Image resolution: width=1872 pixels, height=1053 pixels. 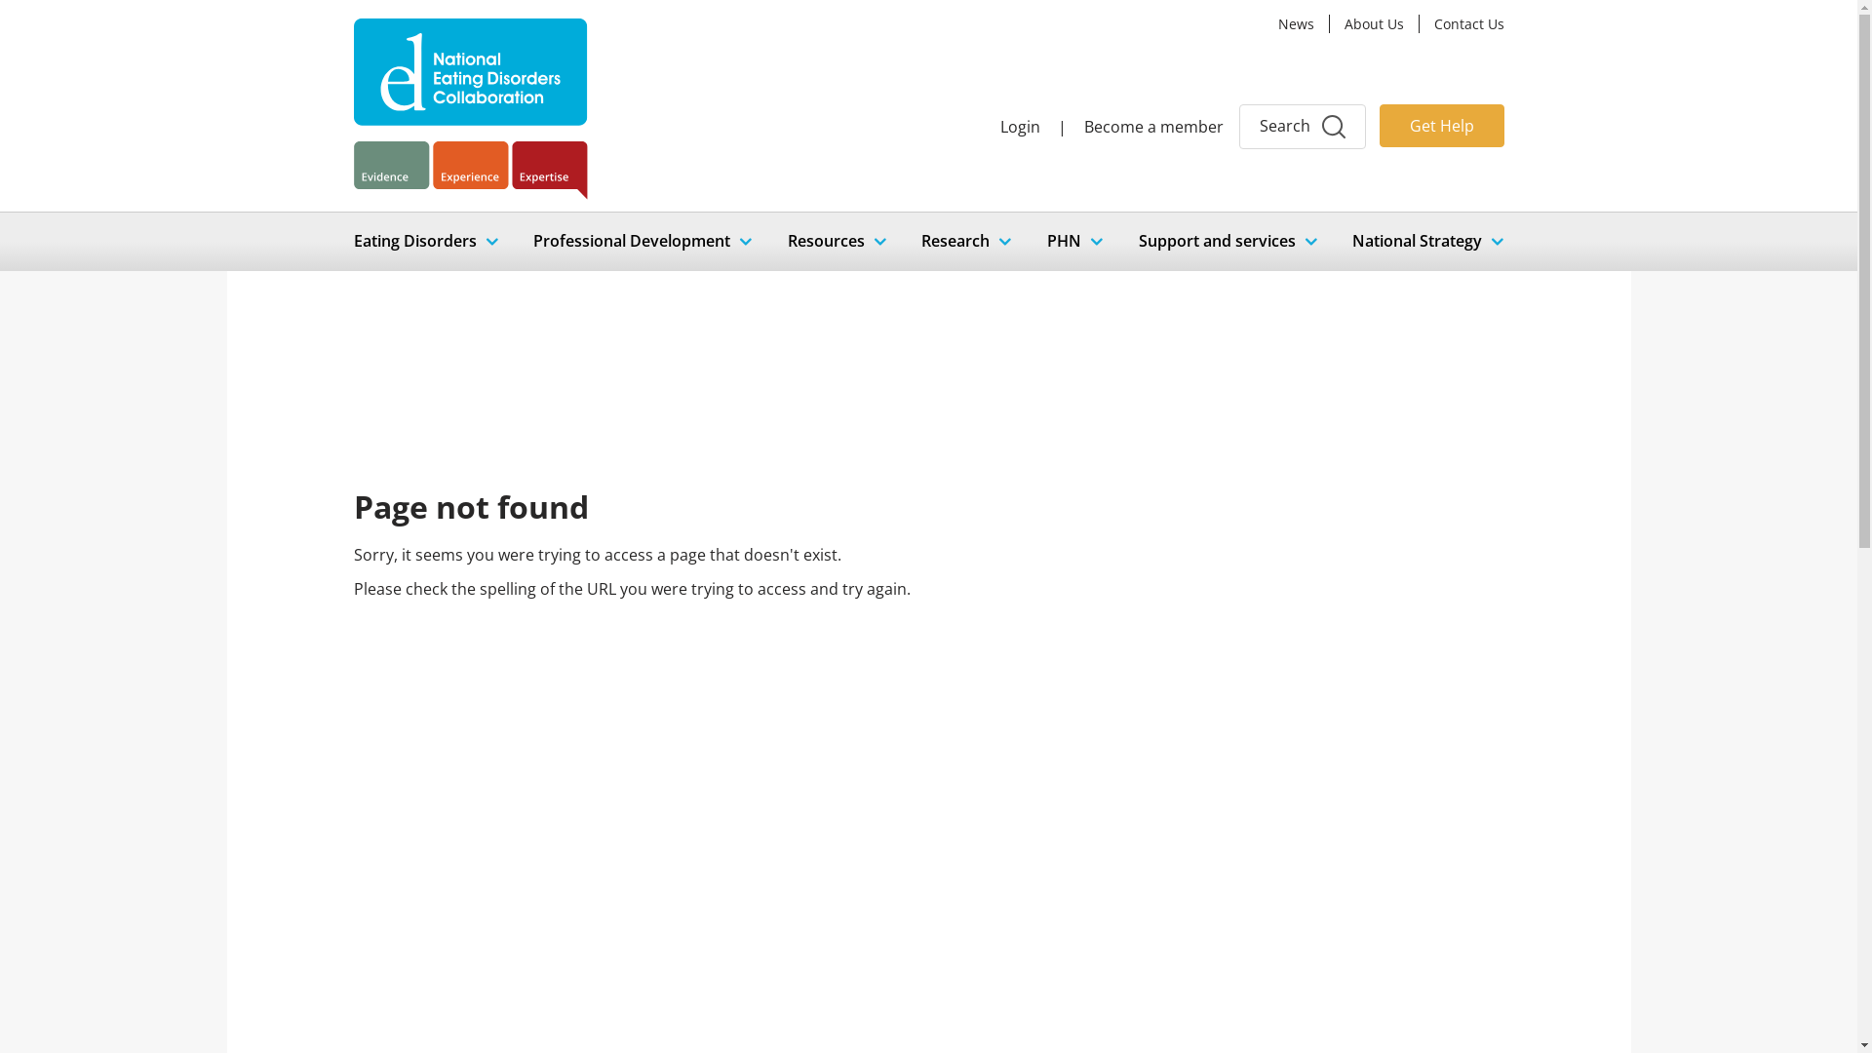 I want to click on PHN, so click(x=1074, y=242).